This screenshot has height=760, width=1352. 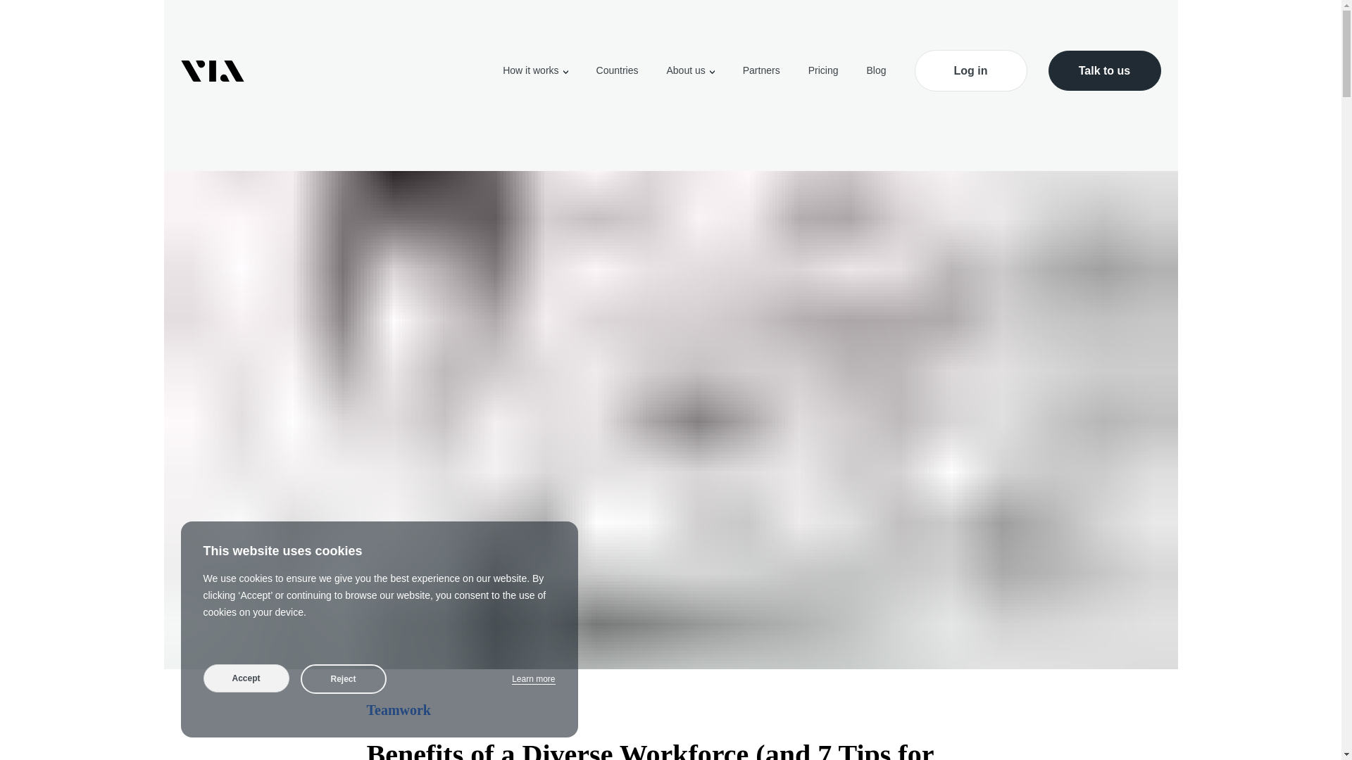 What do you see at coordinates (617, 70) in the screenshot?
I see `Countries` at bounding box center [617, 70].